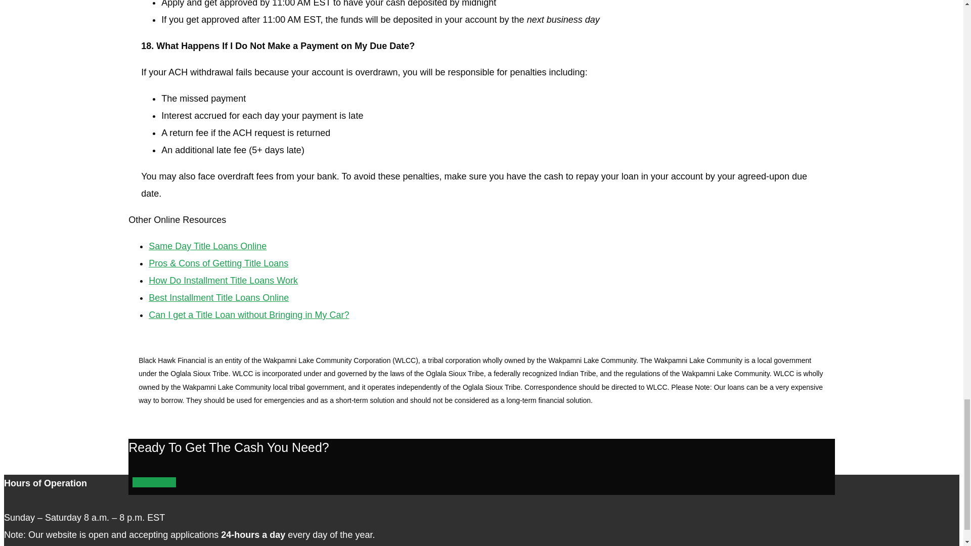 This screenshot has height=546, width=971. What do you see at coordinates (207, 246) in the screenshot?
I see `Same Day Title Loans Online` at bounding box center [207, 246].